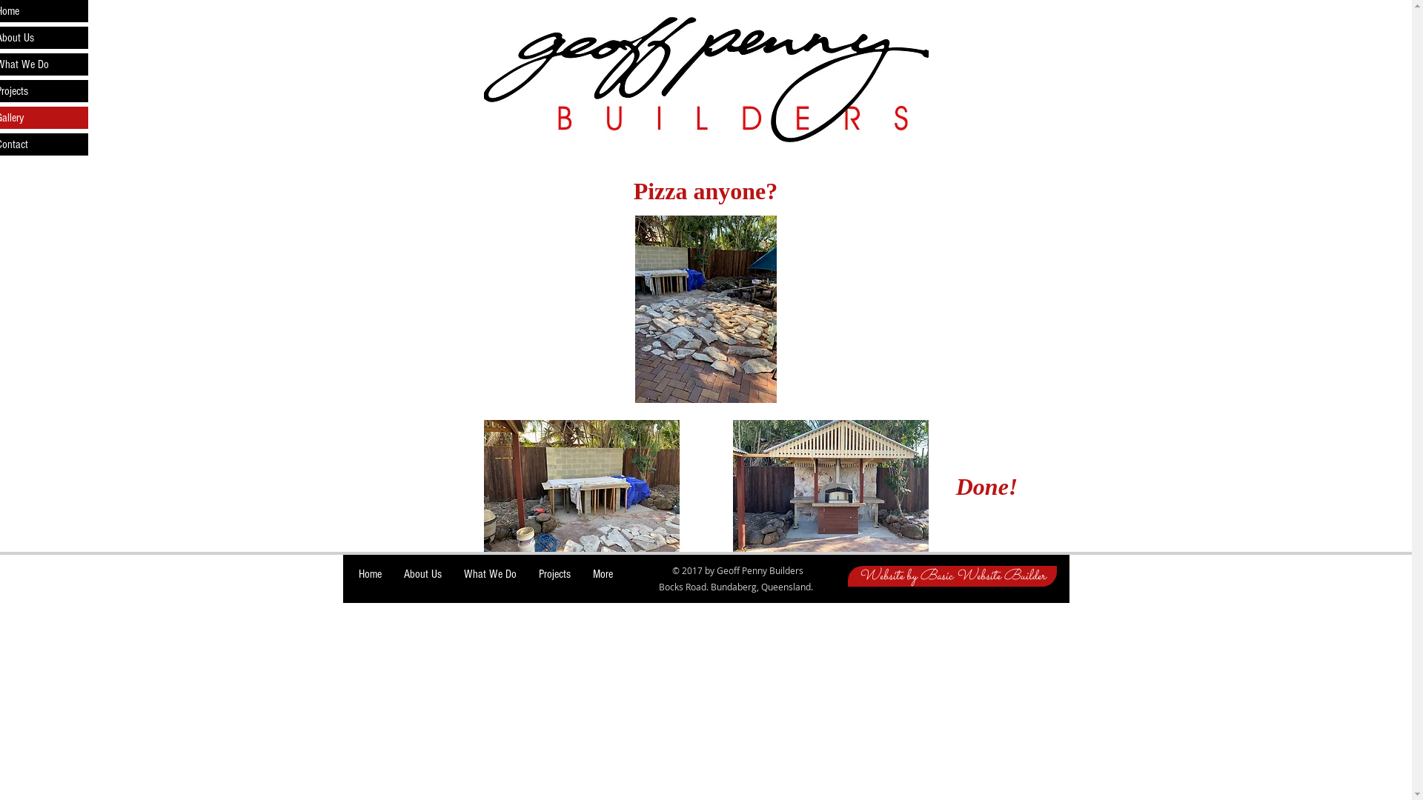  What do you see at coordinates (554, 575) in the screenshot?
I see `Projects` at bounding box center [554, 575].